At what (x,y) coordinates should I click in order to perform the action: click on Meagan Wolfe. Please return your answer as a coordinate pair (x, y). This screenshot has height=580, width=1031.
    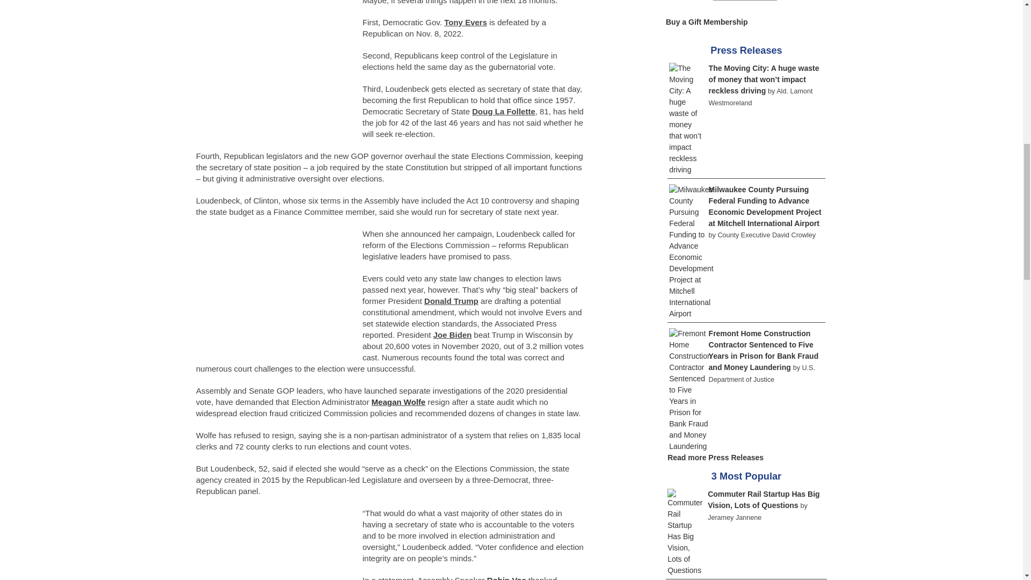
    Looking at the image, I should click on (398, 402).